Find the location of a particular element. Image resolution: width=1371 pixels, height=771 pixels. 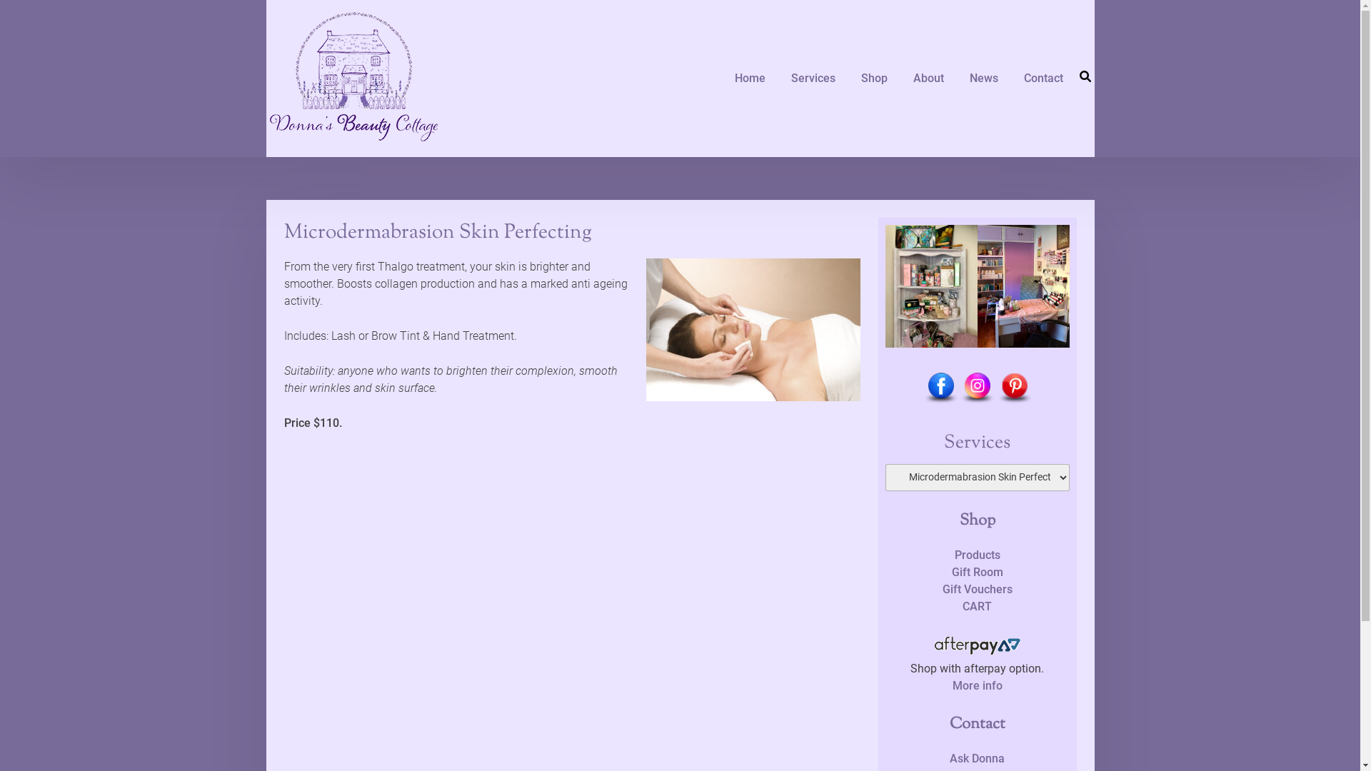

Shop is located at coordinates (874, 79).